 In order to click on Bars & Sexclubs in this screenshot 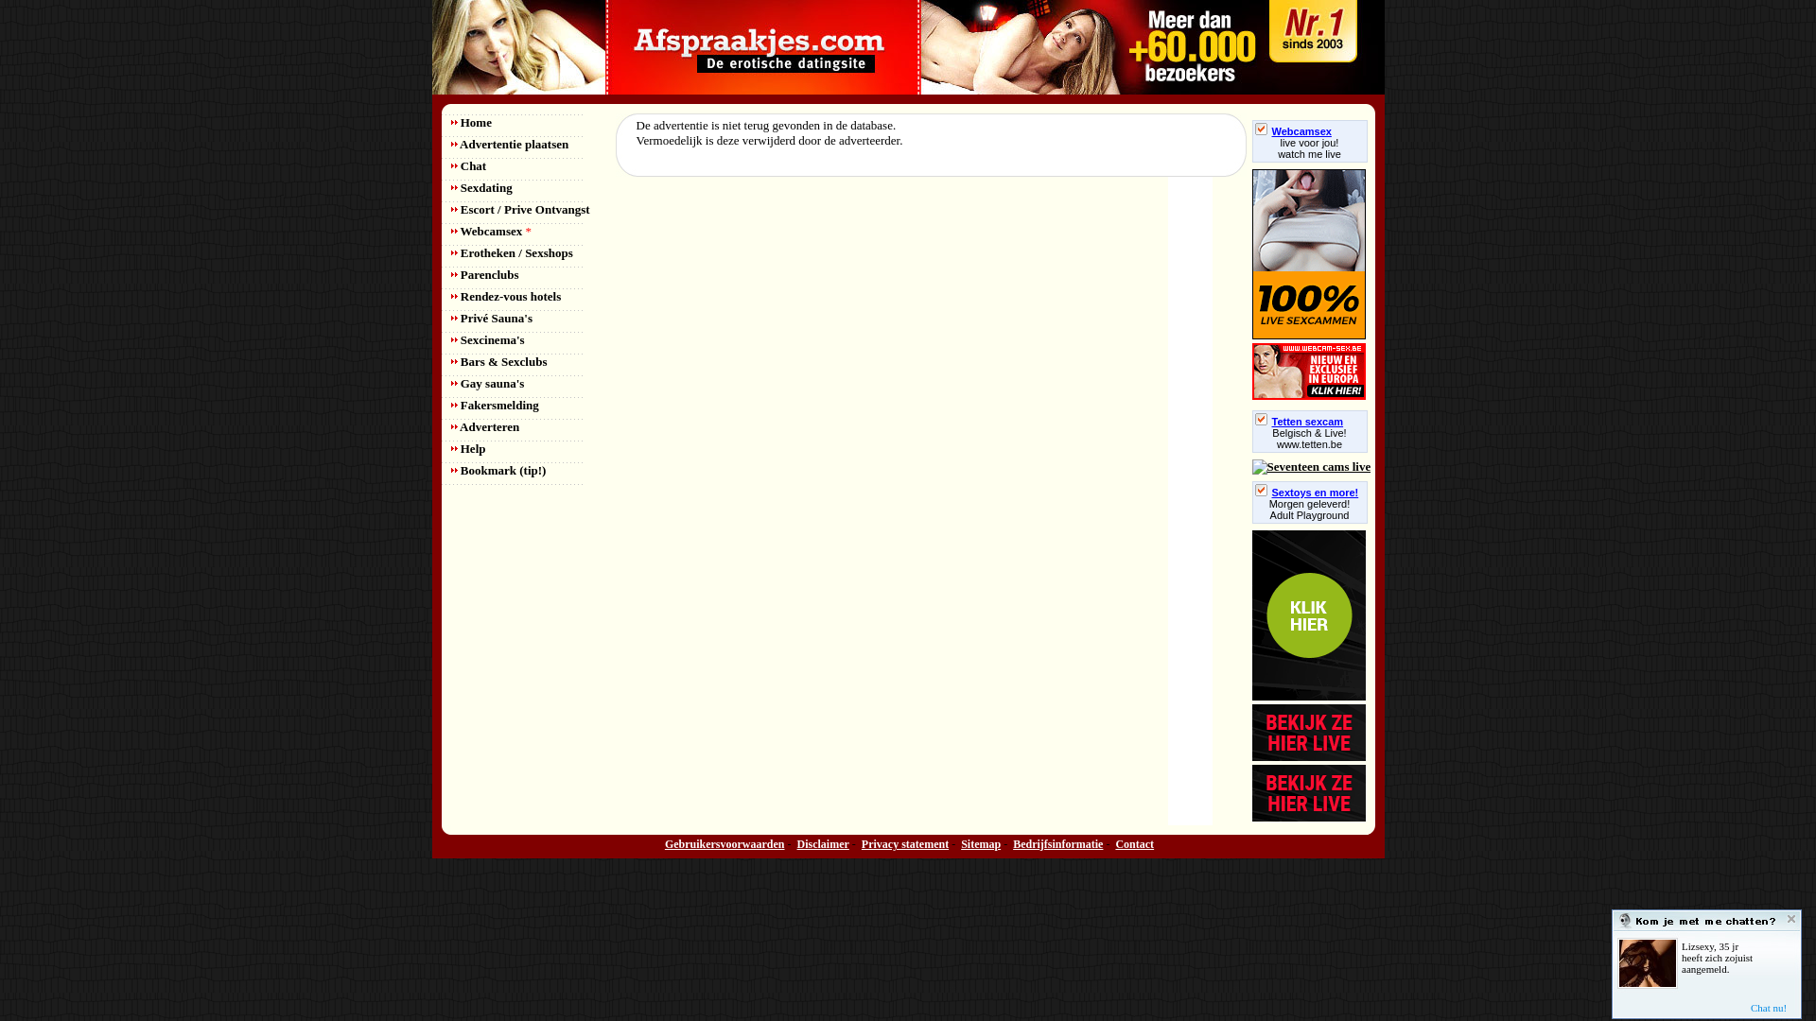, I will do `click(498, 361)`.